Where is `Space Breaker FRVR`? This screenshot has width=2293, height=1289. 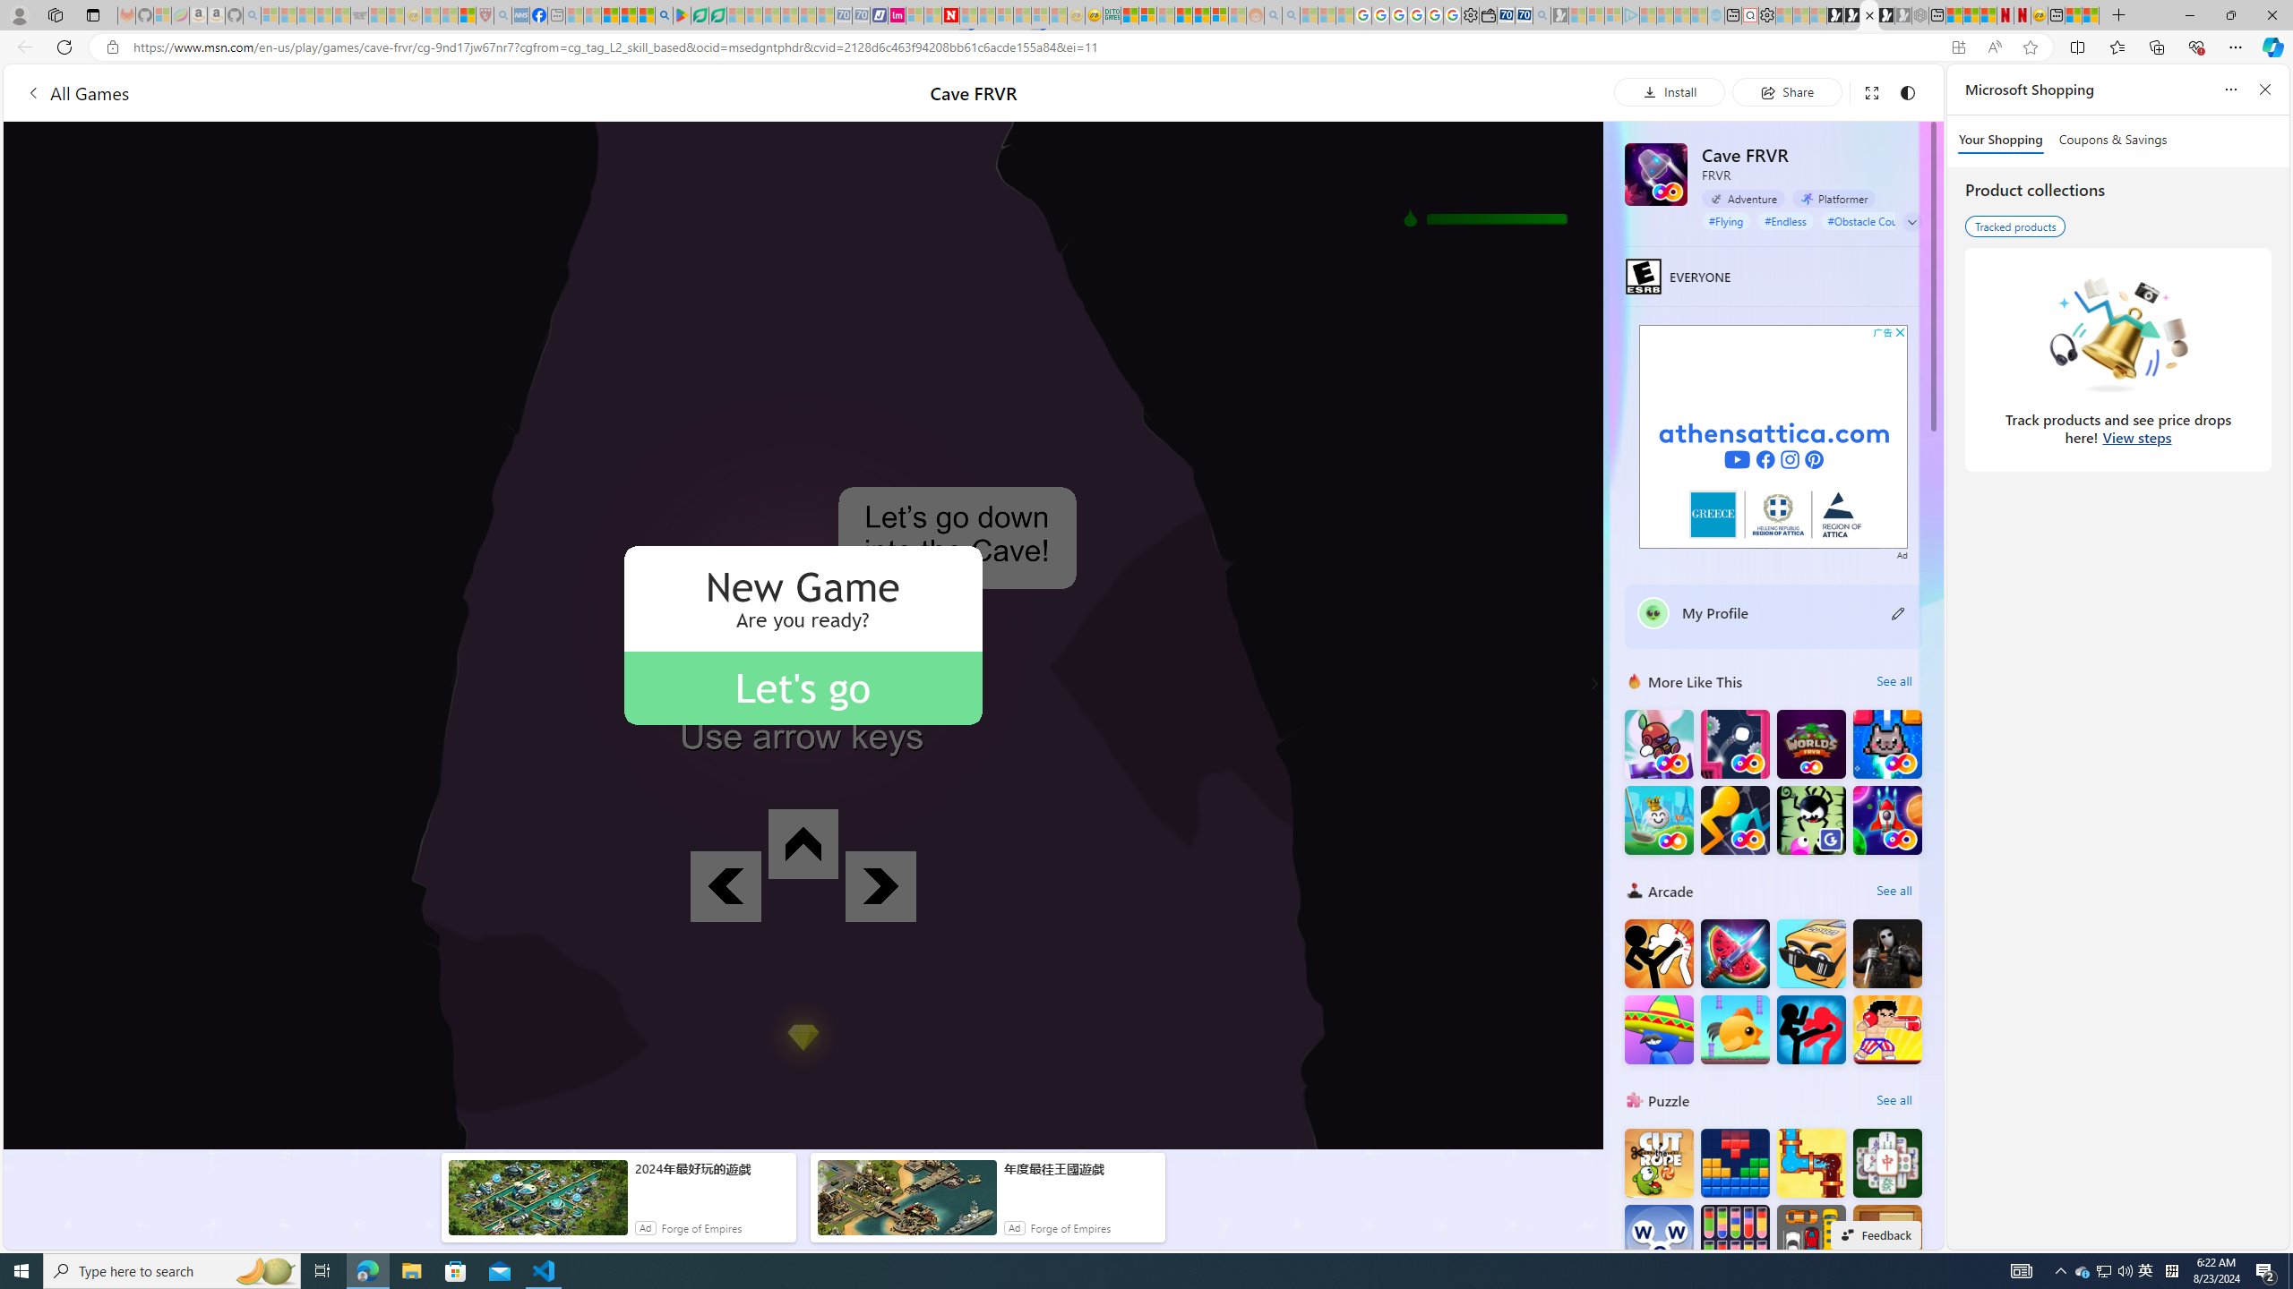 Space Breaker FRVR is located at coordinates (1888, 820).